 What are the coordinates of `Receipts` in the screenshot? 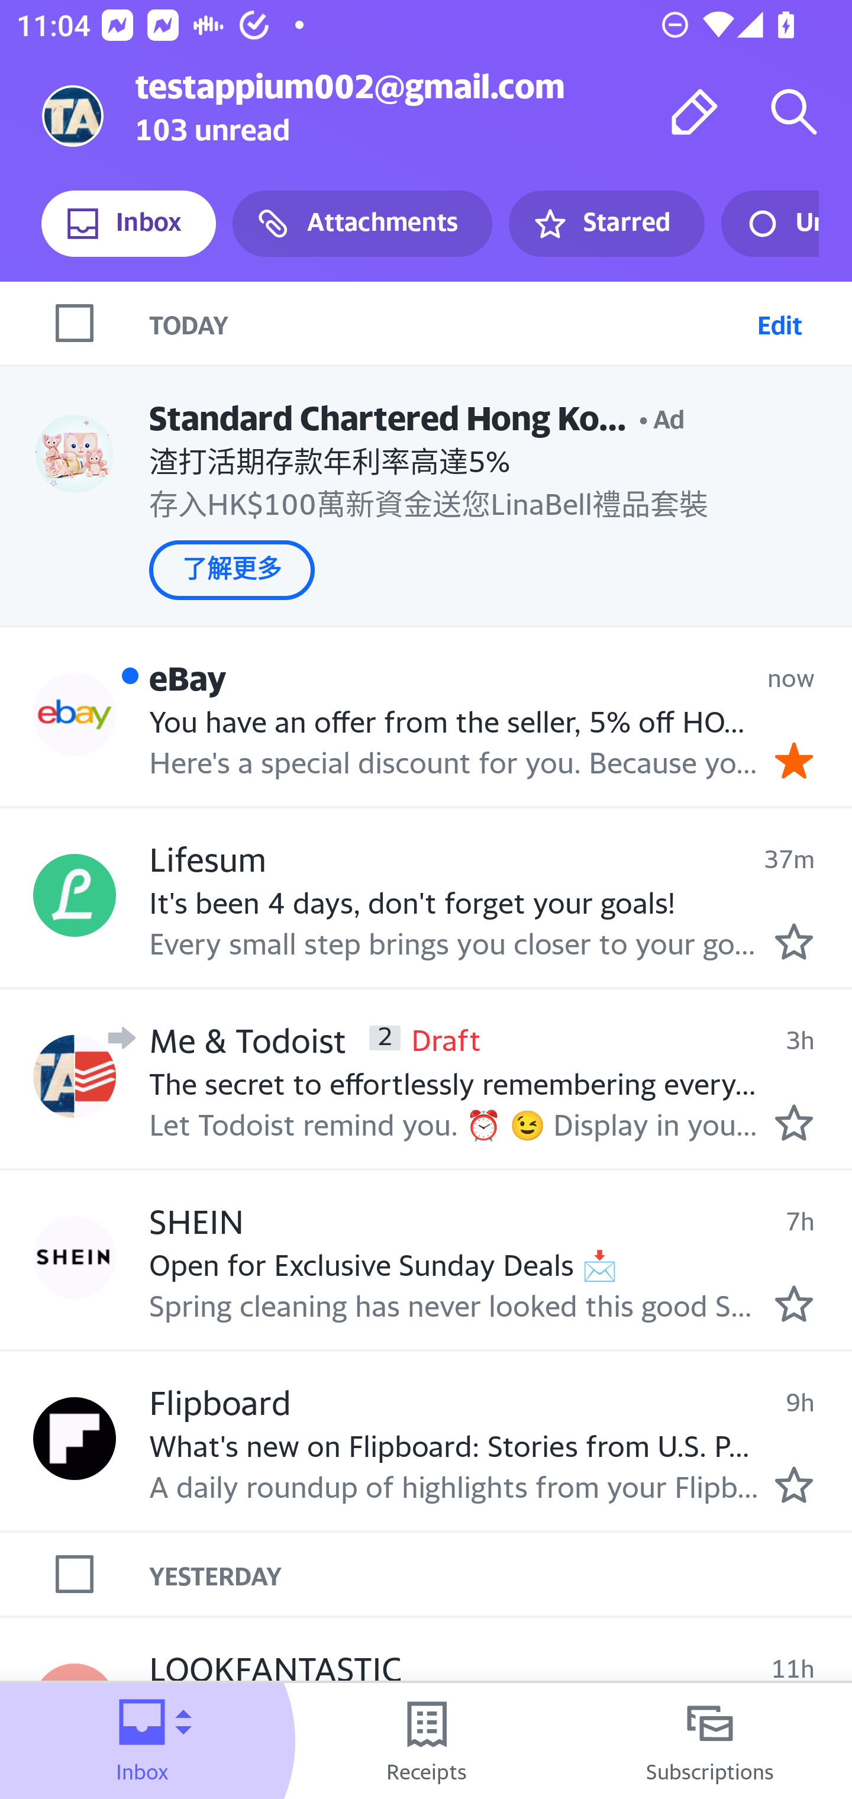 It's located at (426, 1741).